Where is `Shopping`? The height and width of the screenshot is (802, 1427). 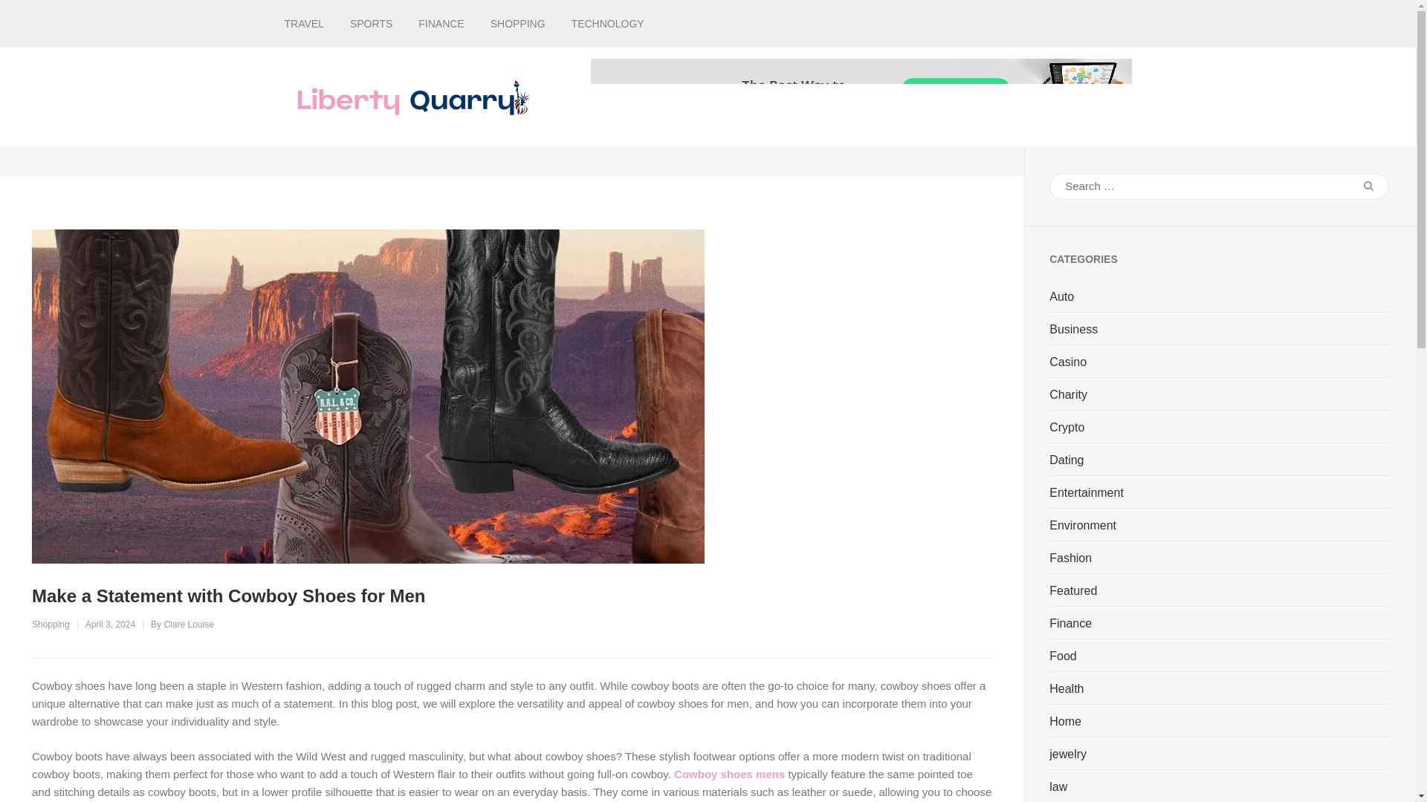
Shopping is located at coordinates (51, 624).